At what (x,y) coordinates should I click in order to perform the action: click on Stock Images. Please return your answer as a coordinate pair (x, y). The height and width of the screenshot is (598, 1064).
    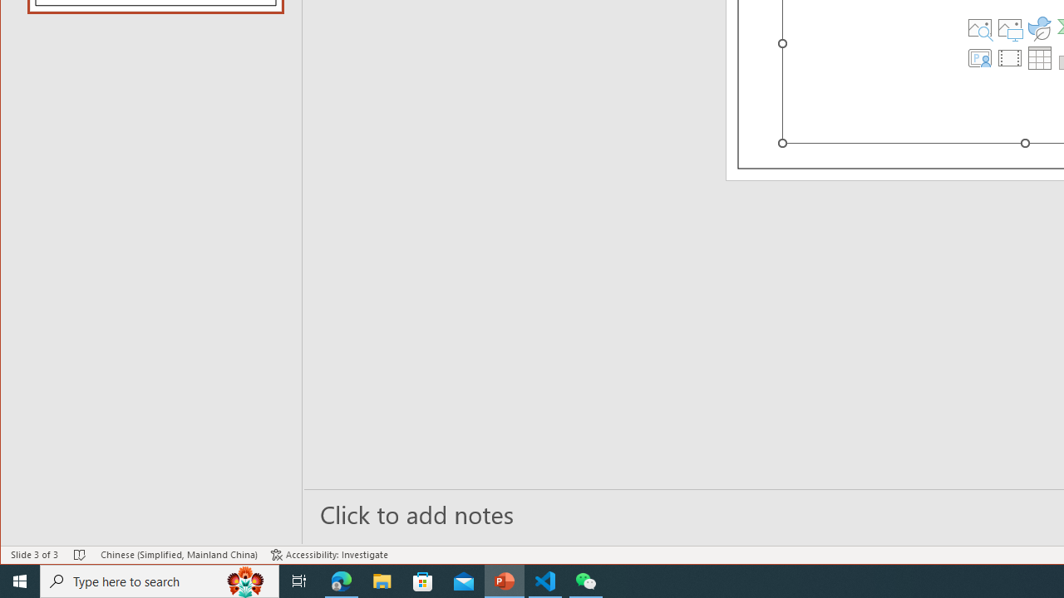
    Looking at the image, I should click on (980, 28).